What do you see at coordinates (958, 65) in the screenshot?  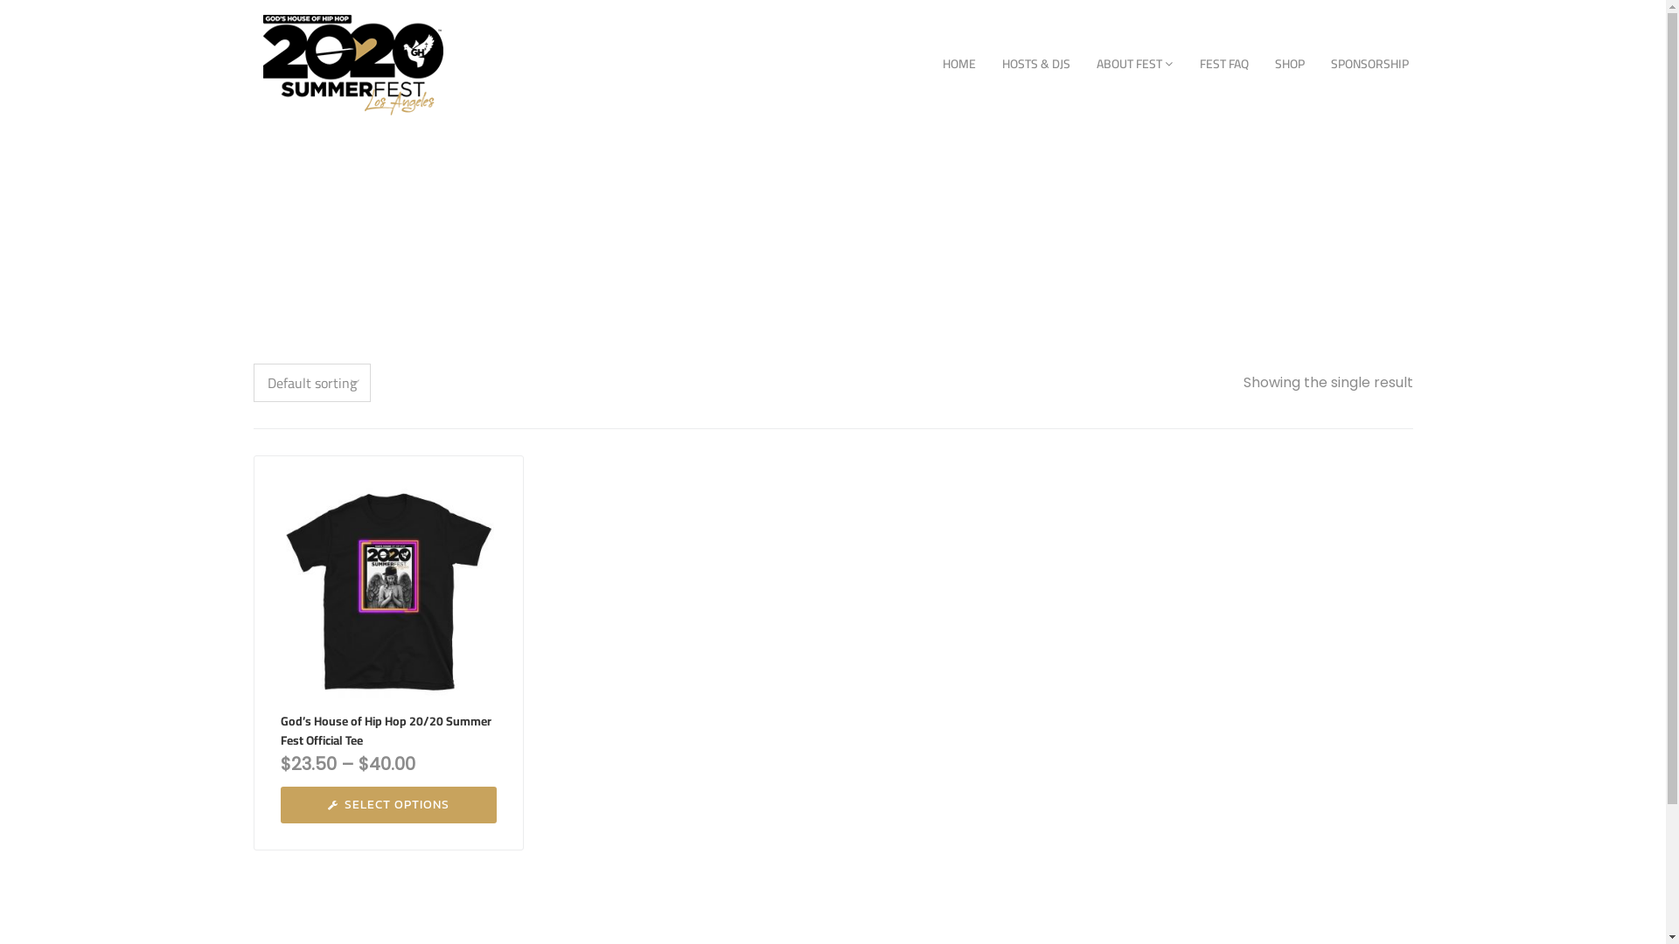 I see `HOME` at bounding box center [958, 65].